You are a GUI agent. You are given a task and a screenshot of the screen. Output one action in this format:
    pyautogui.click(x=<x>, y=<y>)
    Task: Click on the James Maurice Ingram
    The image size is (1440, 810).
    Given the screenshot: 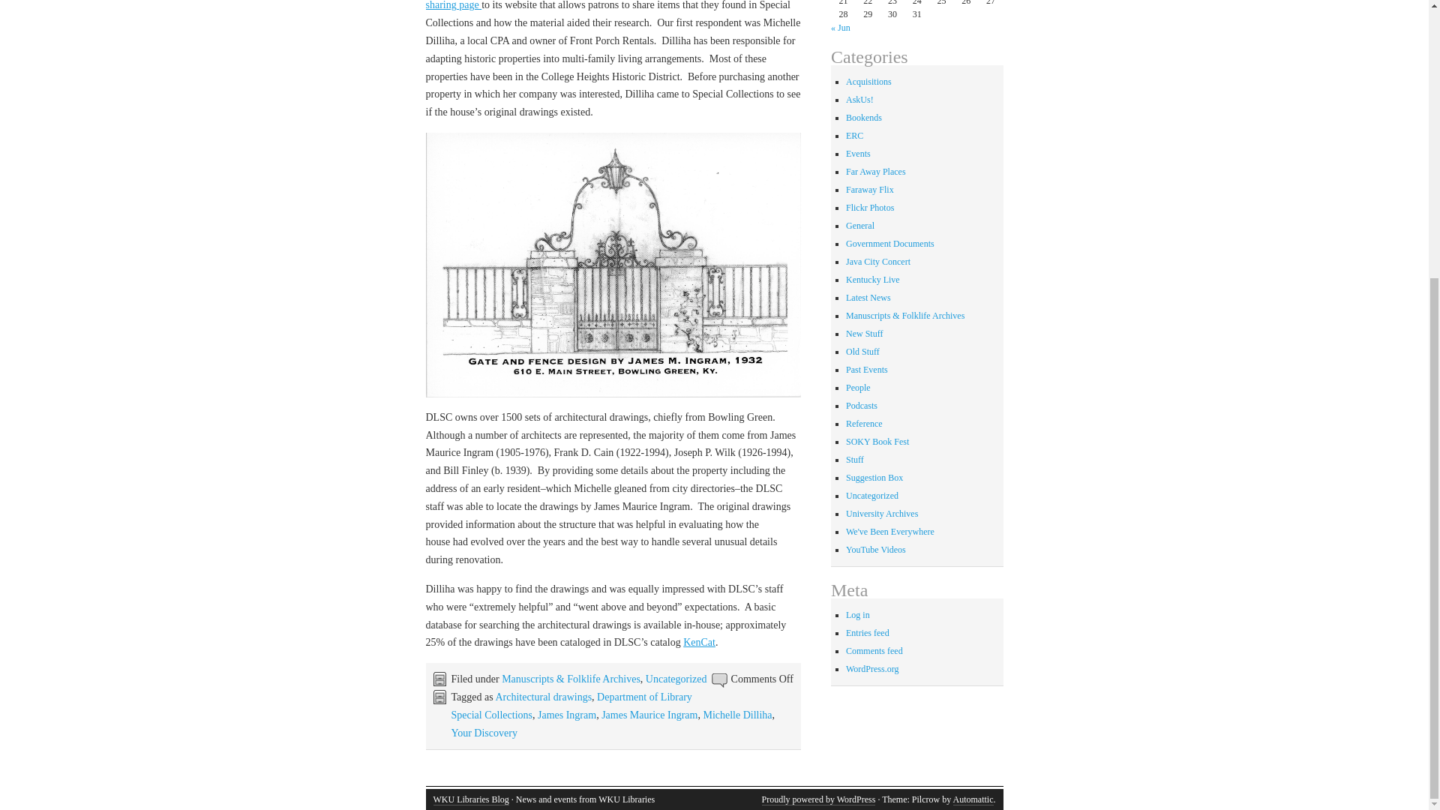 What is the action you would take?
    pyautogui.click(x=649, y=715)
    